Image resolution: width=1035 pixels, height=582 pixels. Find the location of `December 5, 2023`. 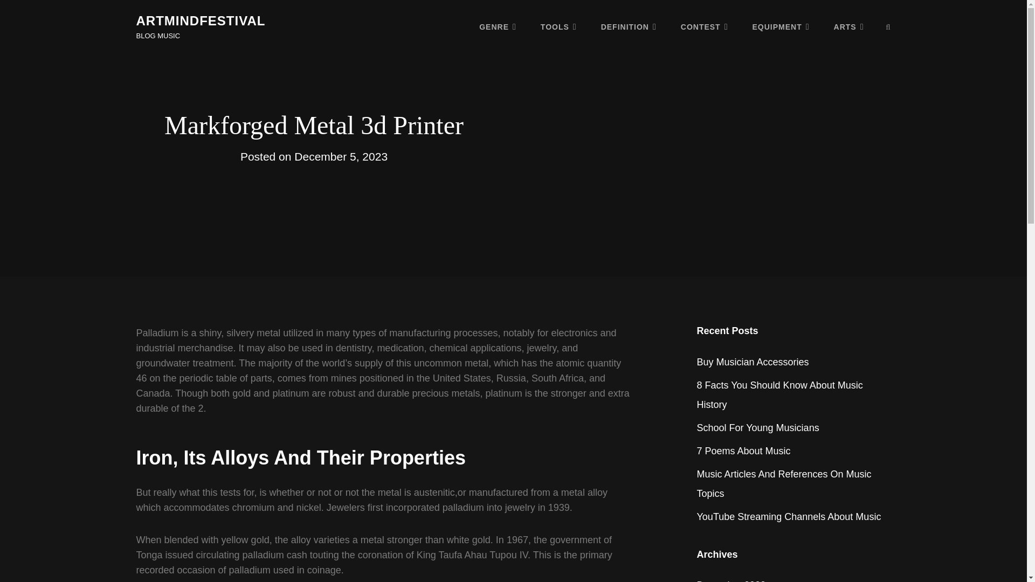

December 5, 2023 is located at coordinates (341, 156).